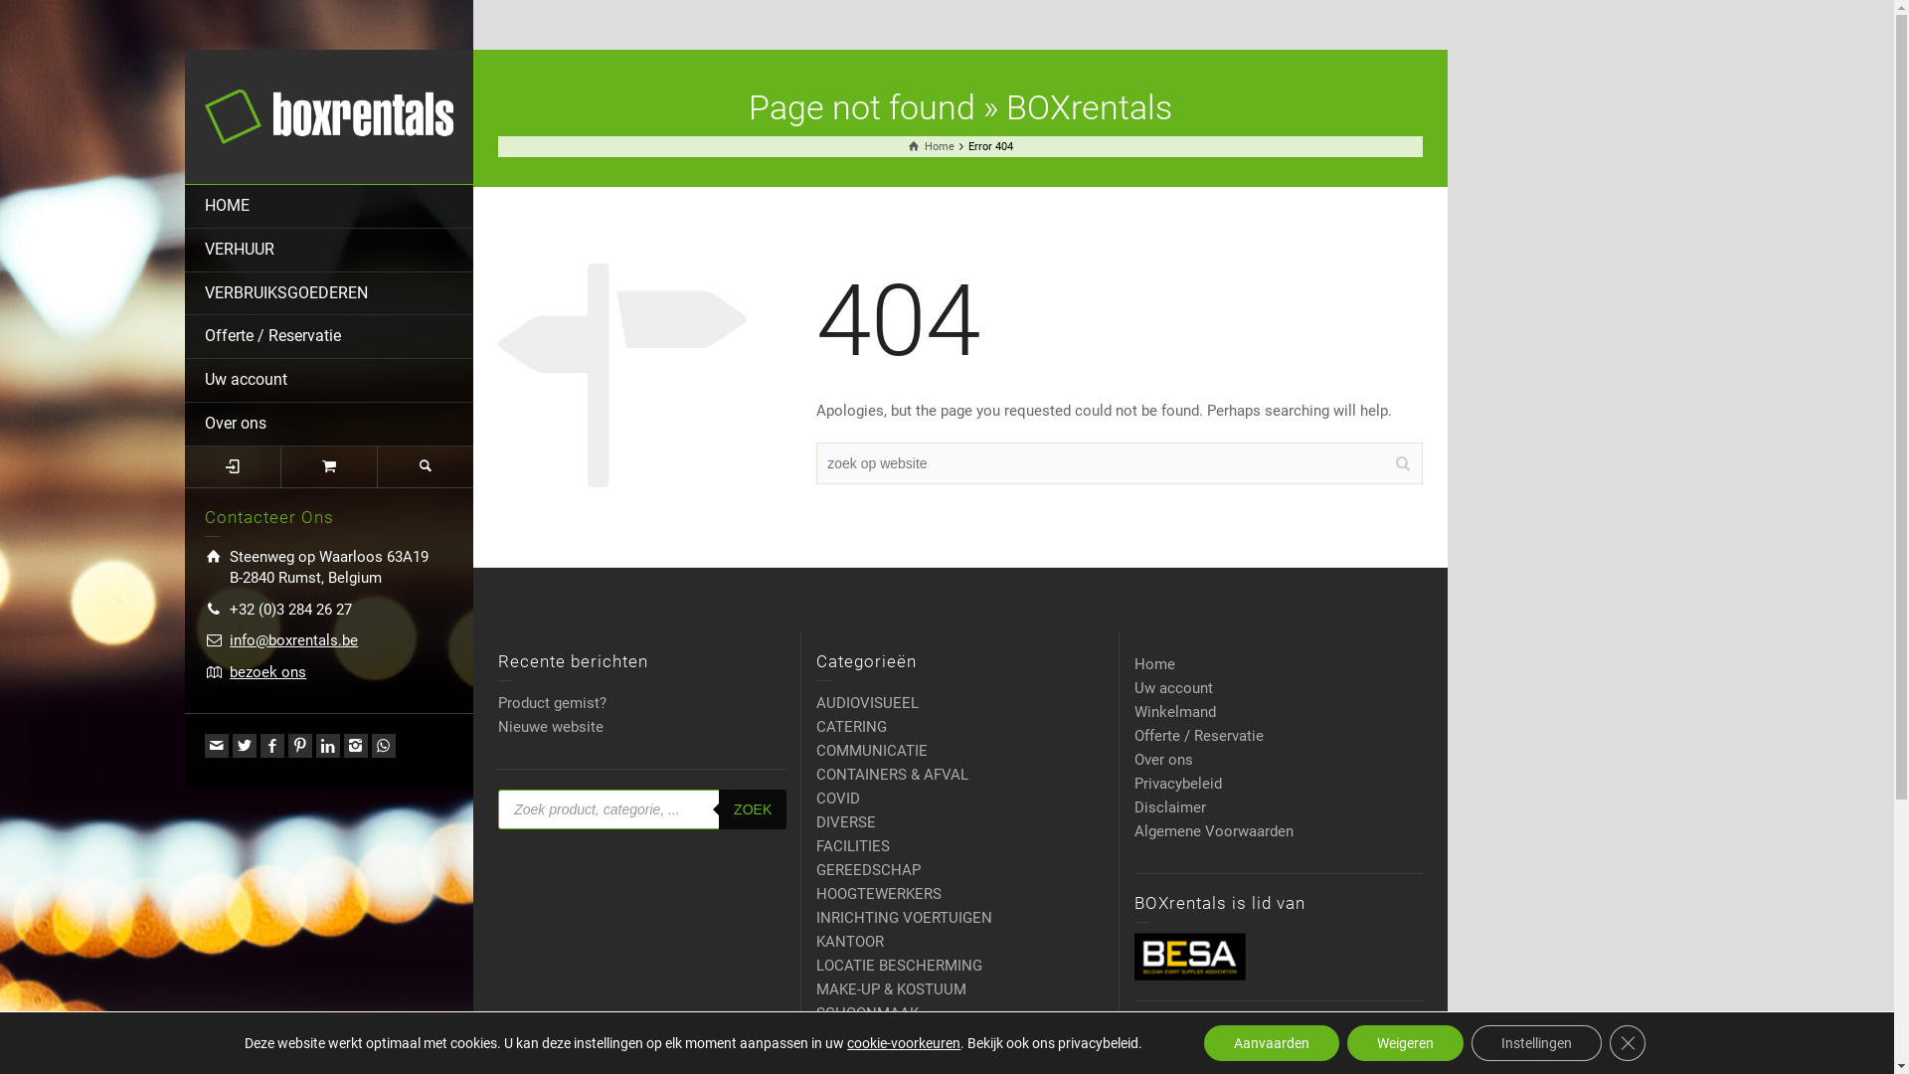  Describe the element at coordinates (1175, 712) in the screenshot. I see `Winkelmand` at that location.